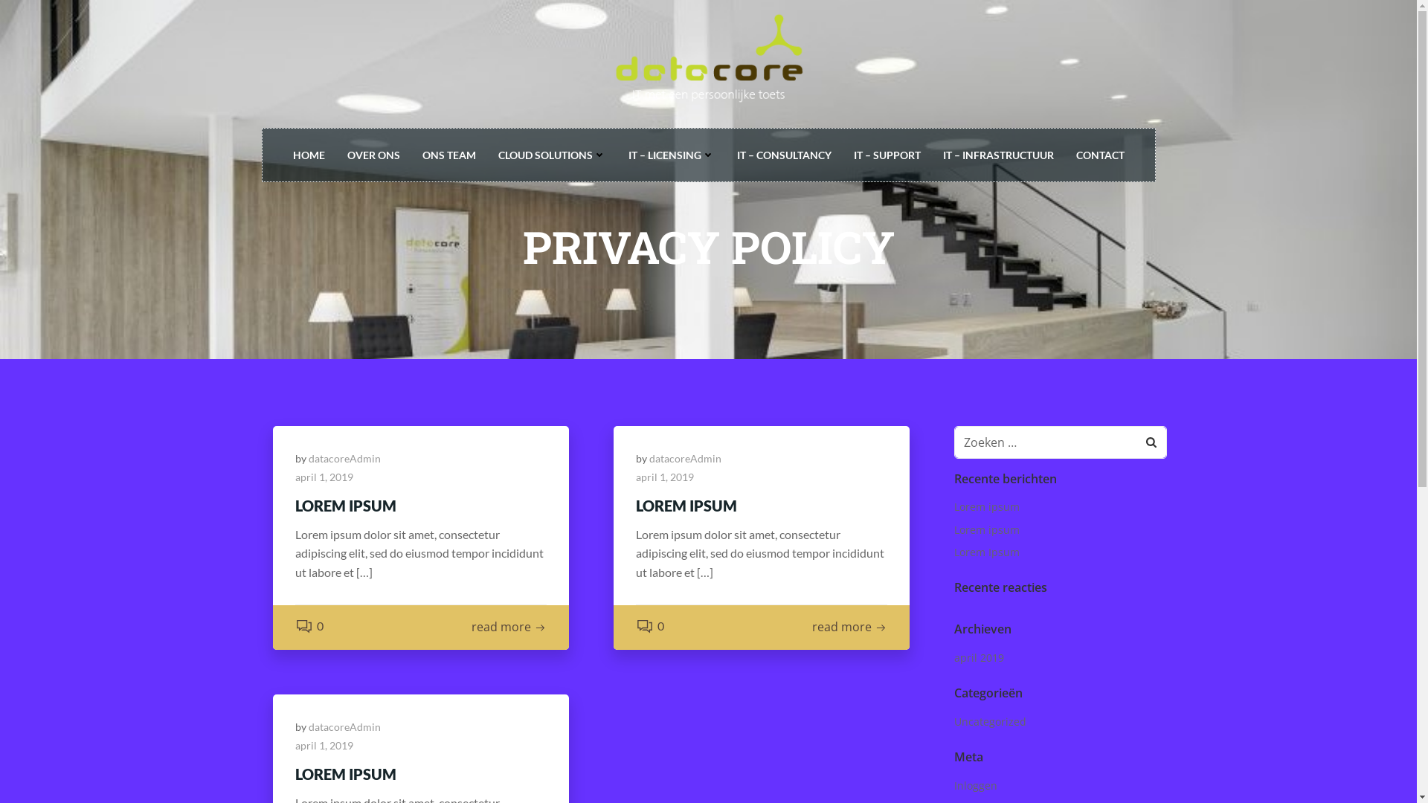 This screenshot has height=803, width=1428. Describe the element at coordinates (344, 458) in the screenshot. I see `datacoreAdmin` at that location.